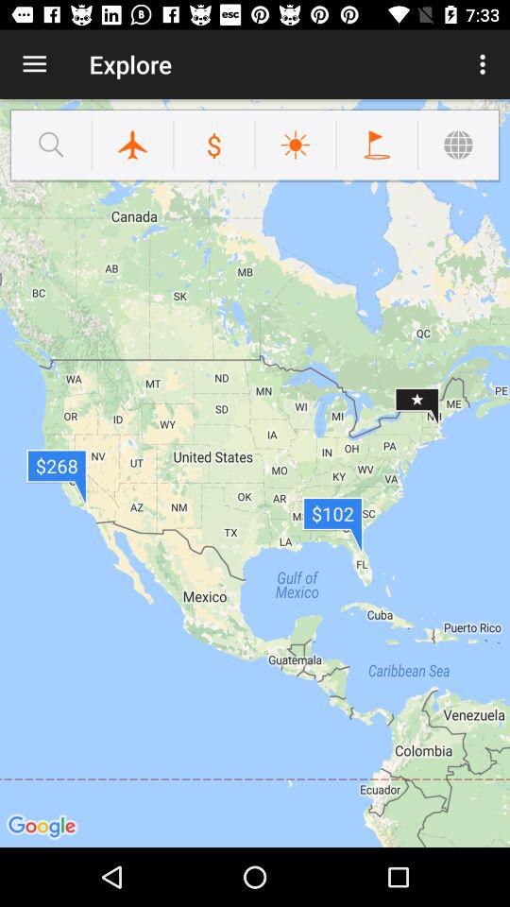  What do you see at coordinates (34, 64) in the screenshot?
I see `press icon to the left of the explore` at bounding box center [34, 64].